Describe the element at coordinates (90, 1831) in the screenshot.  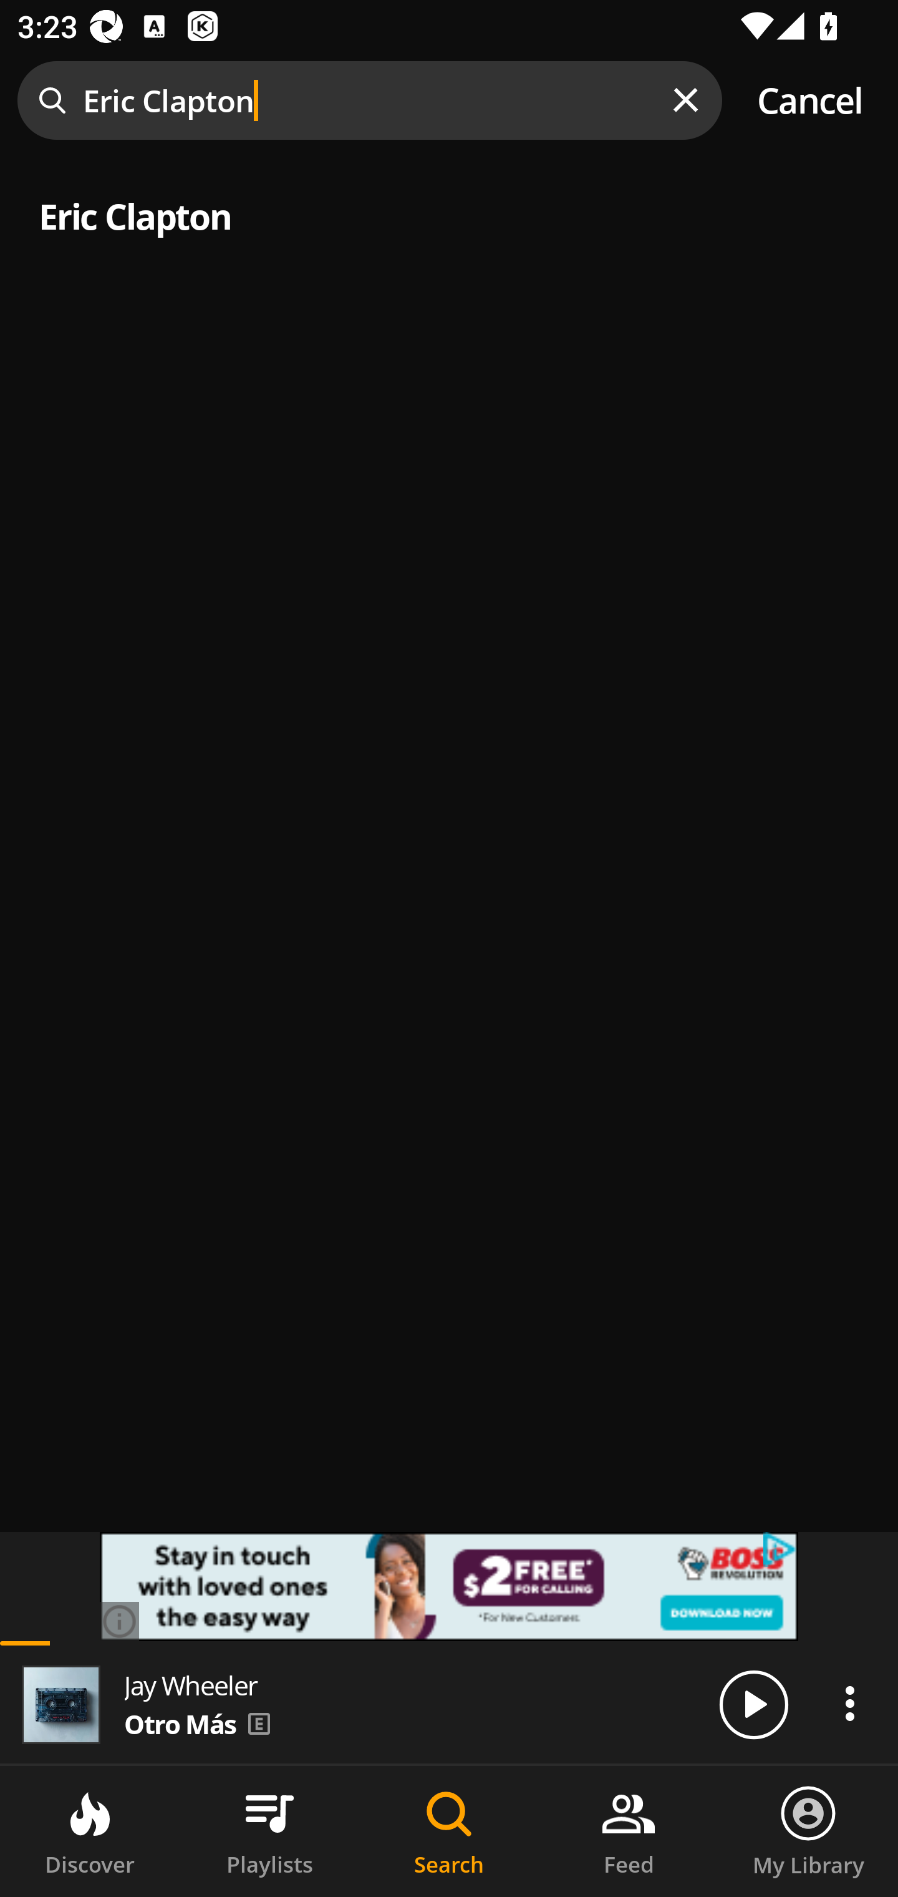
I see `Discover` at that location.